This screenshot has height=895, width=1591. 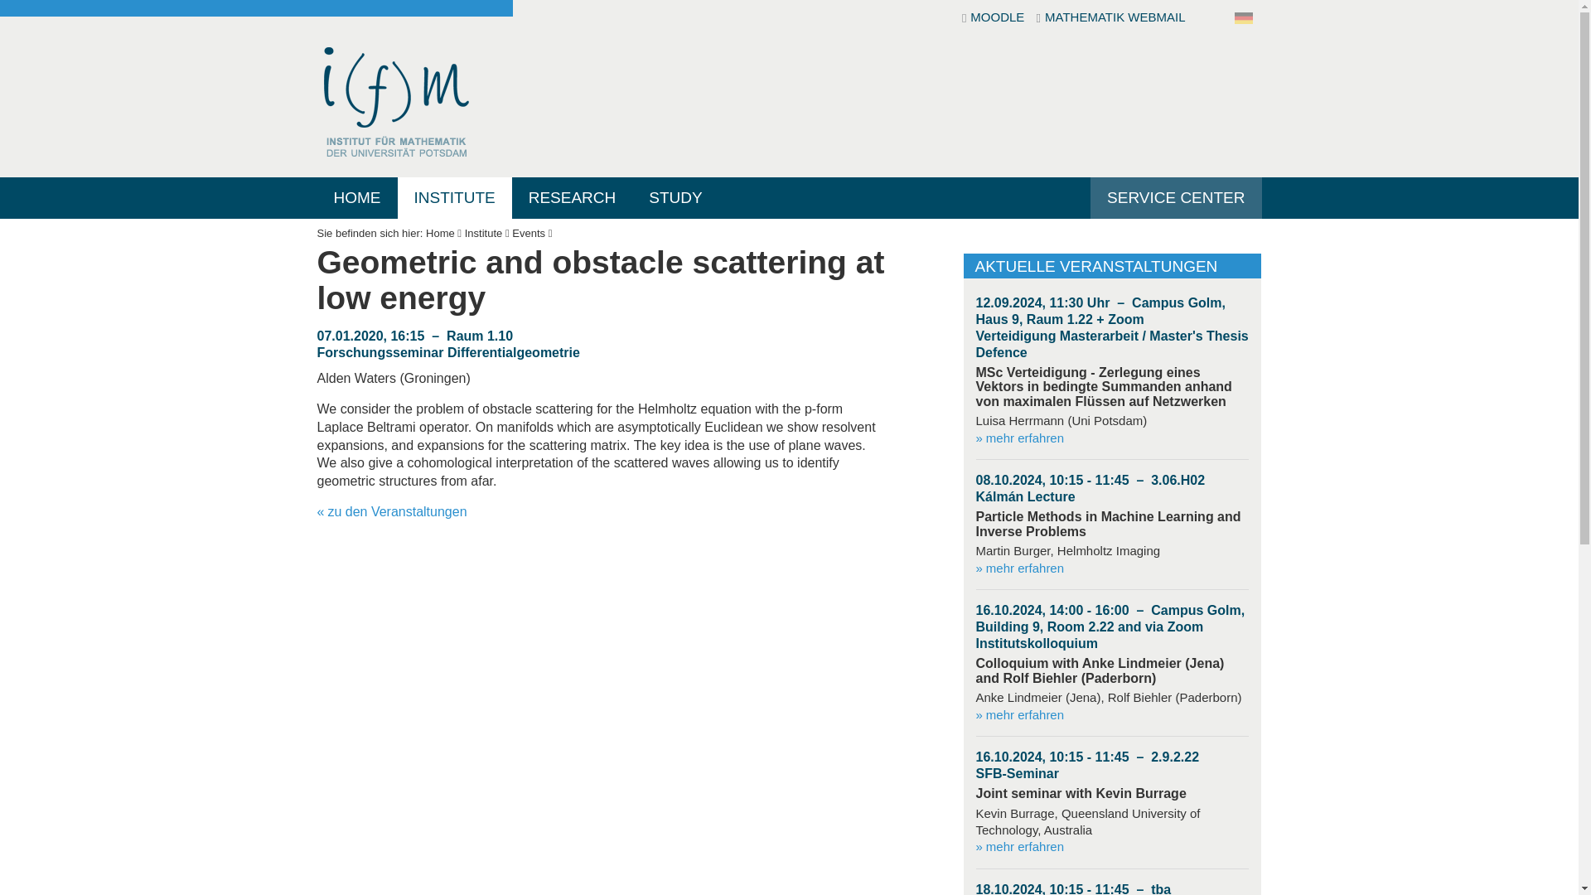 I want to click on INSTITUTE, so click(x=455, y=197).